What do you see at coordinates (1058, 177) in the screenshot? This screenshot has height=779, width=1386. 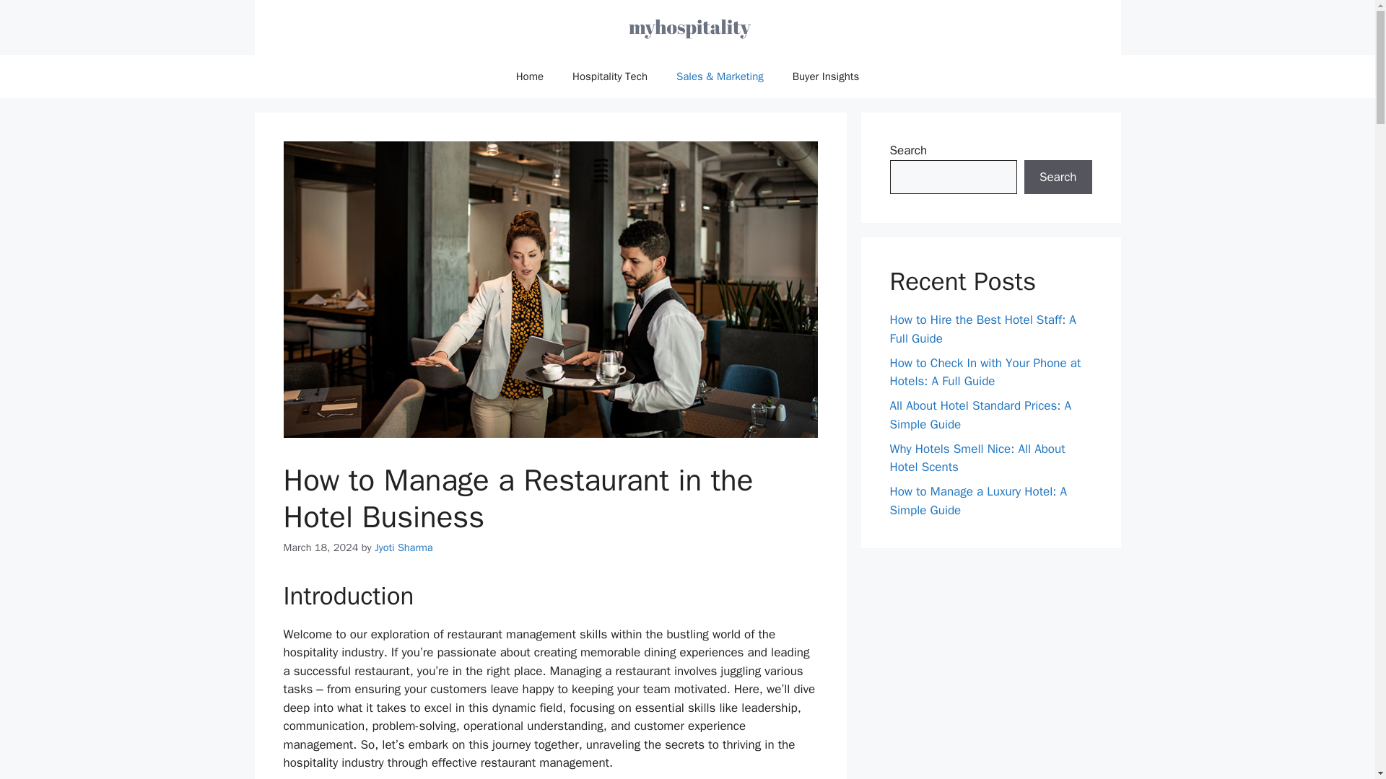 I see `Search` at bounding box center [1058, 177].